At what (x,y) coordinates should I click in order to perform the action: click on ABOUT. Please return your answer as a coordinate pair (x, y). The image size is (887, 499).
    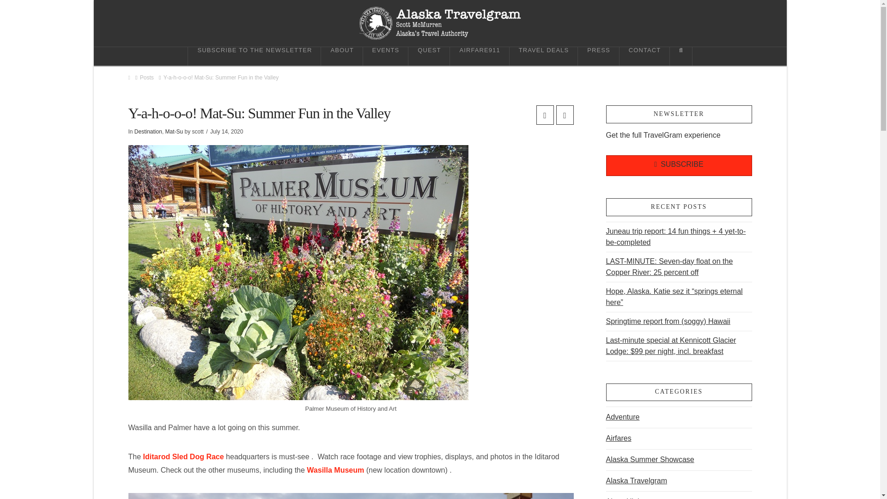
    Looking at the image, I should click on (342, 56).